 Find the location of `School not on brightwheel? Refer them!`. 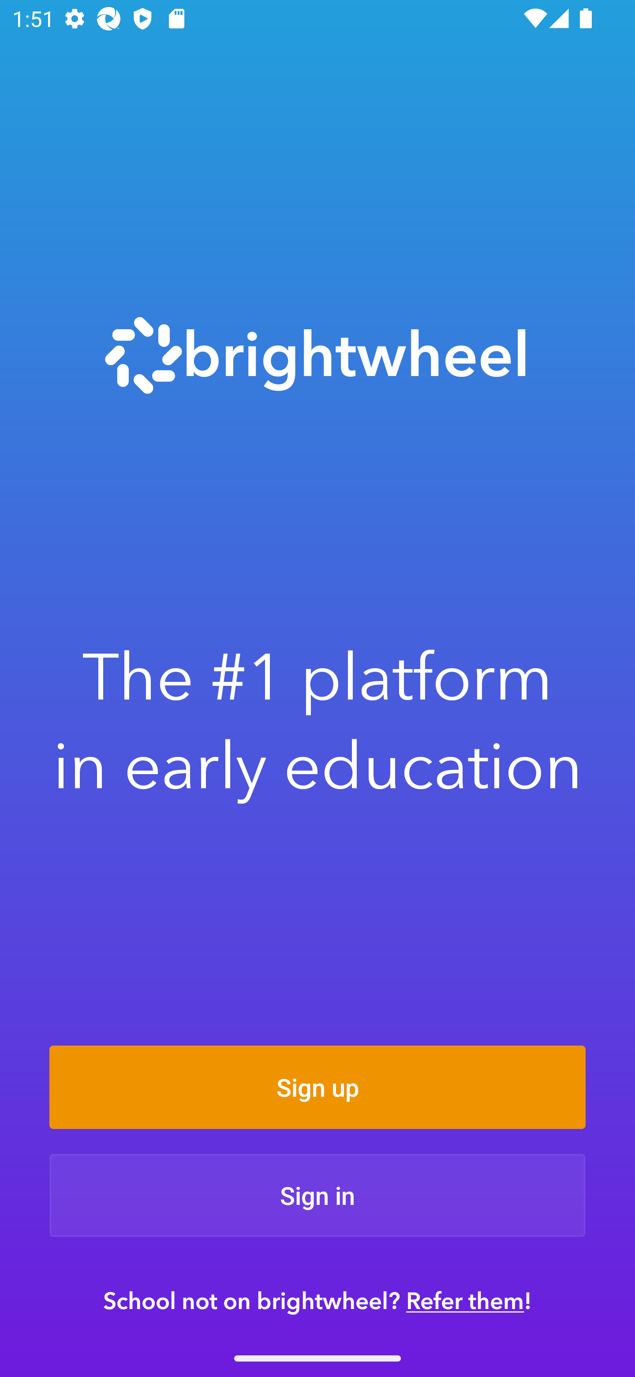

School not on brightwheel? Refer them! is located at coordinates (317, 1300).